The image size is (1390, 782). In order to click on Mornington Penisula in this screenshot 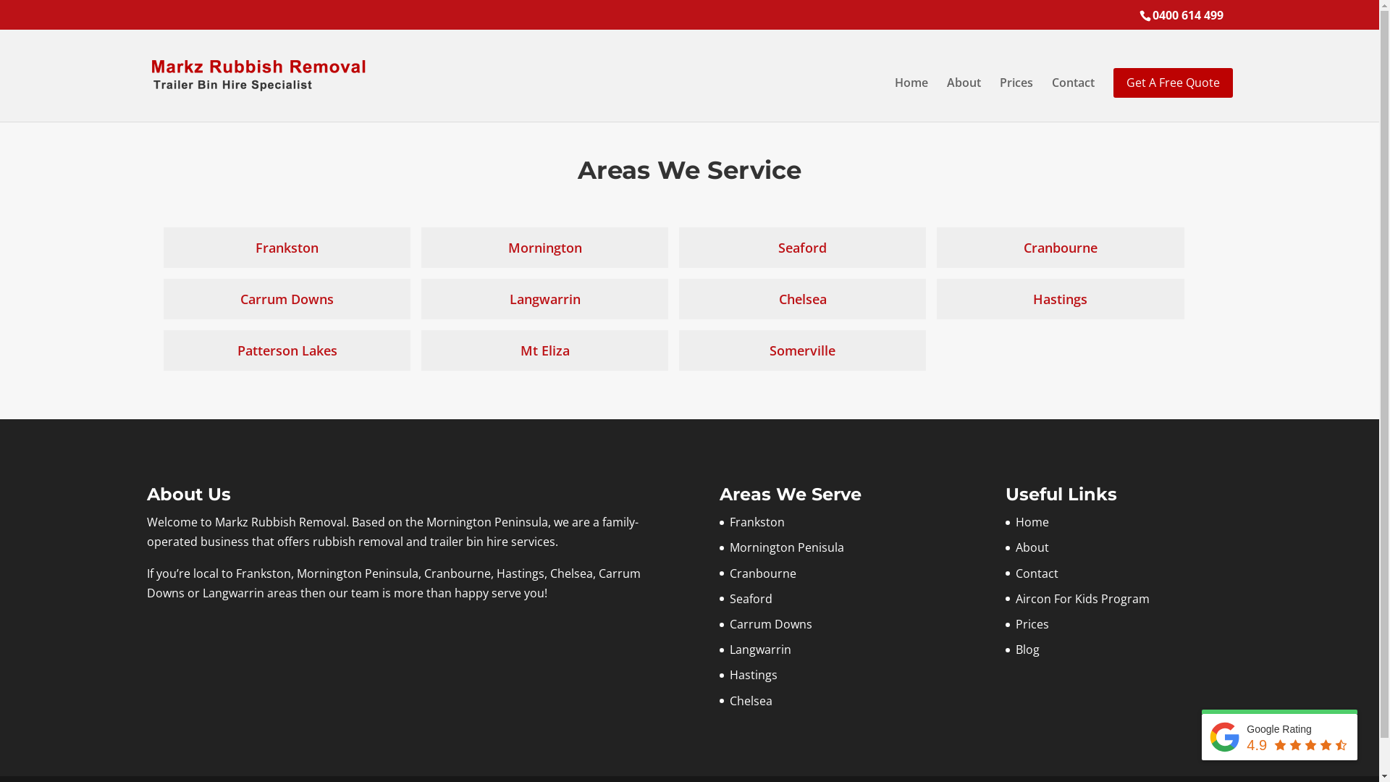, I will do `click(787, 547)`.